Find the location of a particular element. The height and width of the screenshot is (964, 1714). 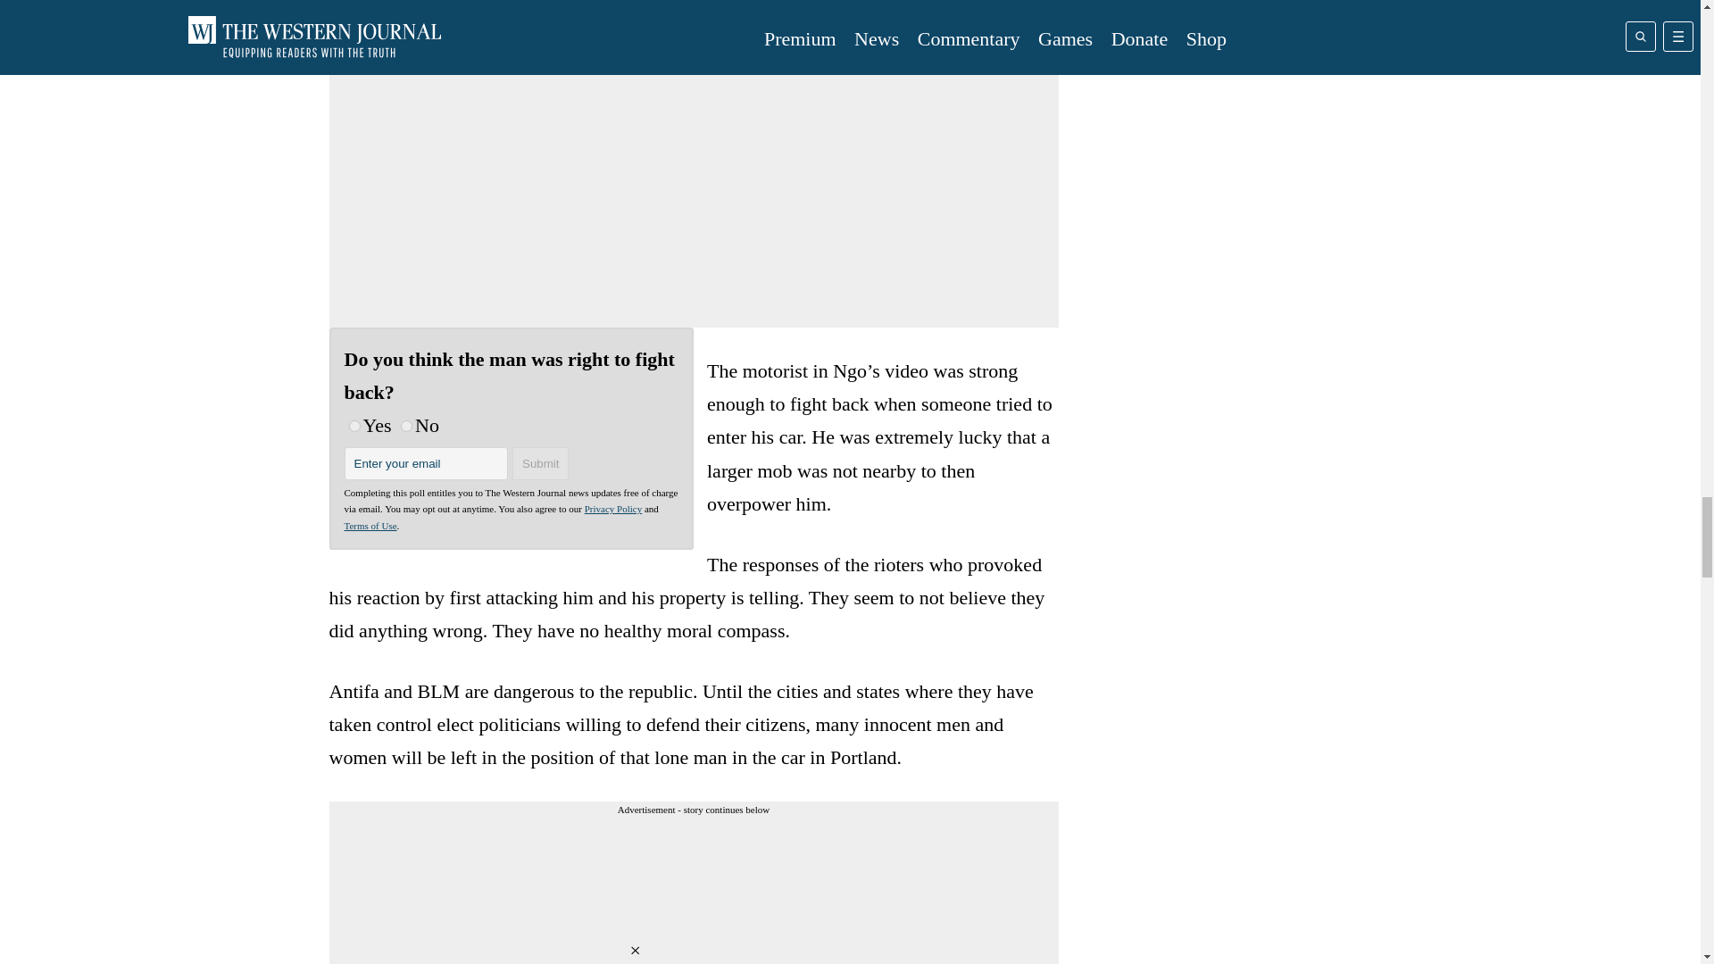

no is located at coordinates (407, 425).